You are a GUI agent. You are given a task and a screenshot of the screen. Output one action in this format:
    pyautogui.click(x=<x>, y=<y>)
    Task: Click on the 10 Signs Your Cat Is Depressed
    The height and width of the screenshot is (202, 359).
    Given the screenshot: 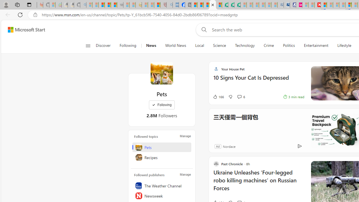 What is the action you would take?
    pyautogui.click(x=259, y=80)
    